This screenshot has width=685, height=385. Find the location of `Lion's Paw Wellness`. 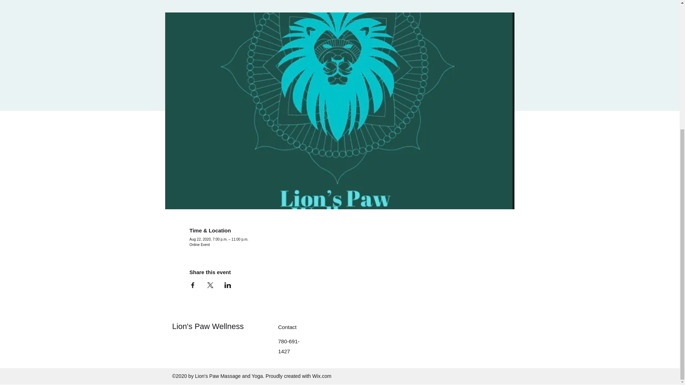

Lion's Paw Wellness is located at coordinates (208, 326).